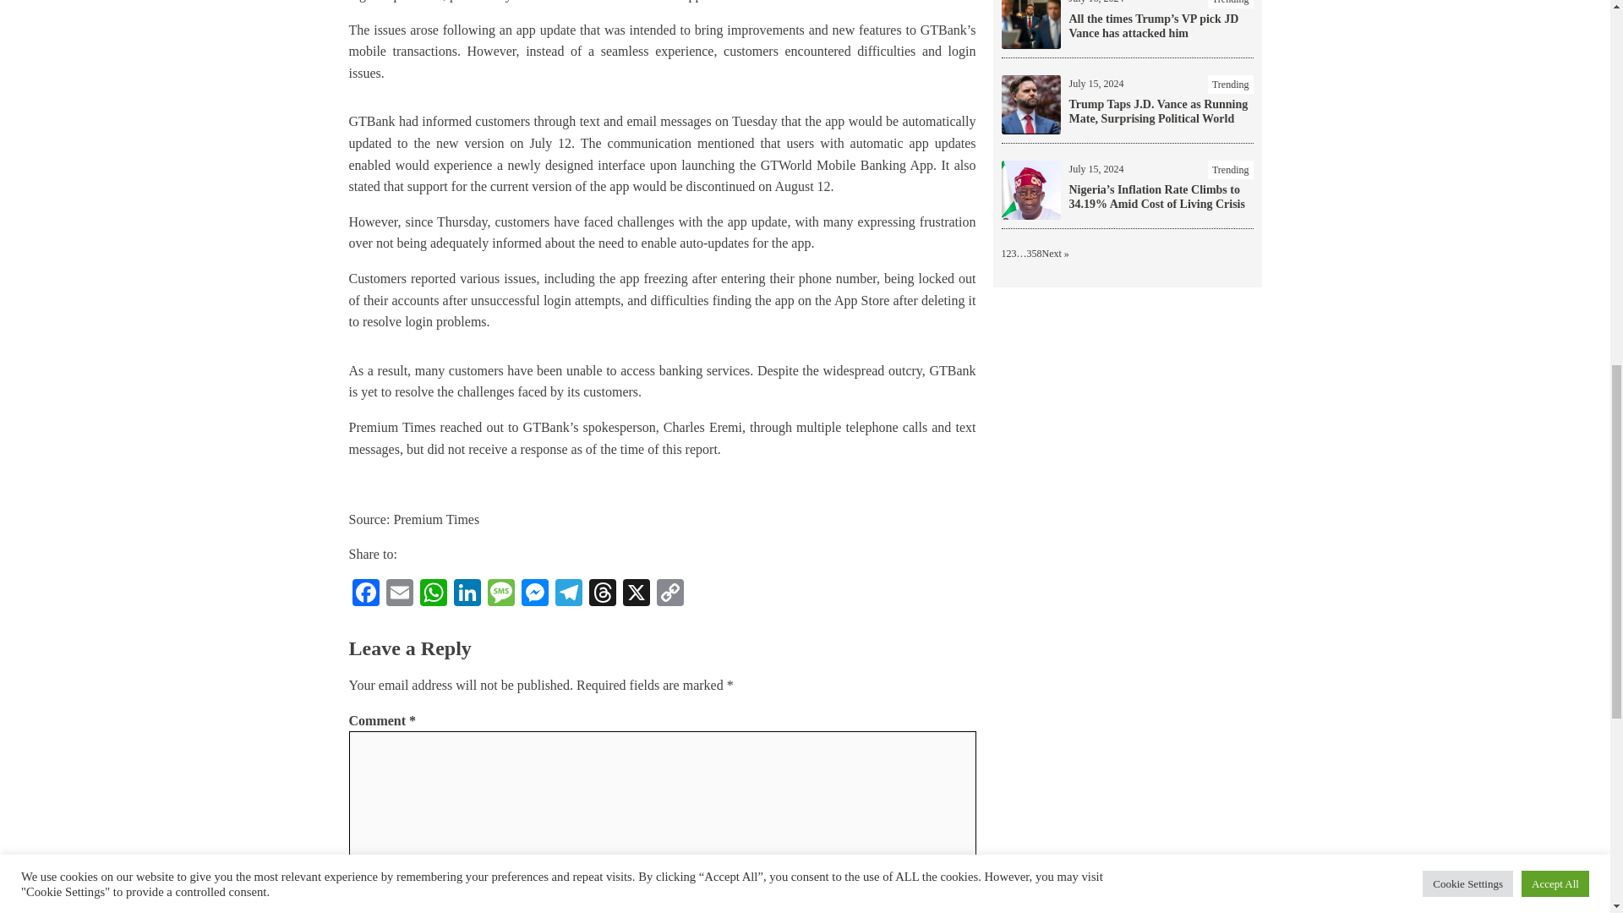  I want to click on WhatsApp, so click(432, 594).